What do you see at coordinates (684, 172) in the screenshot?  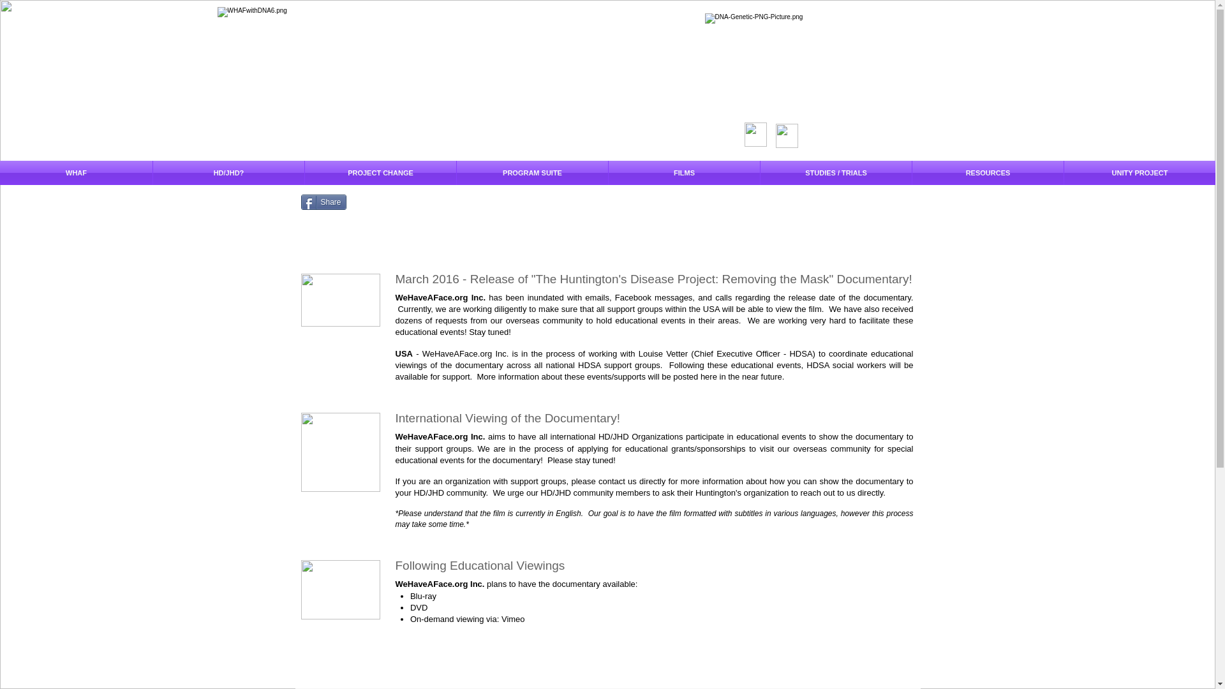 I see `FILMS` at bounding box center [684, 172].